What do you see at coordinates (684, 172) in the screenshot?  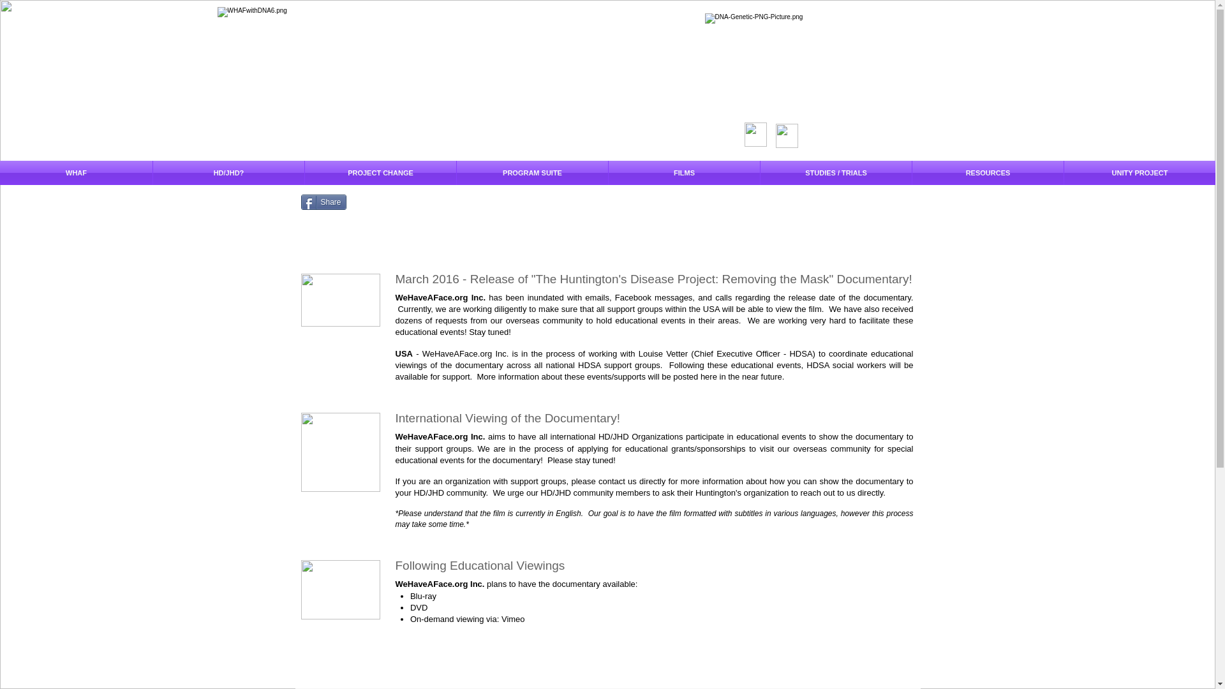 I see `FILMS` at bounding box center [684, 172].